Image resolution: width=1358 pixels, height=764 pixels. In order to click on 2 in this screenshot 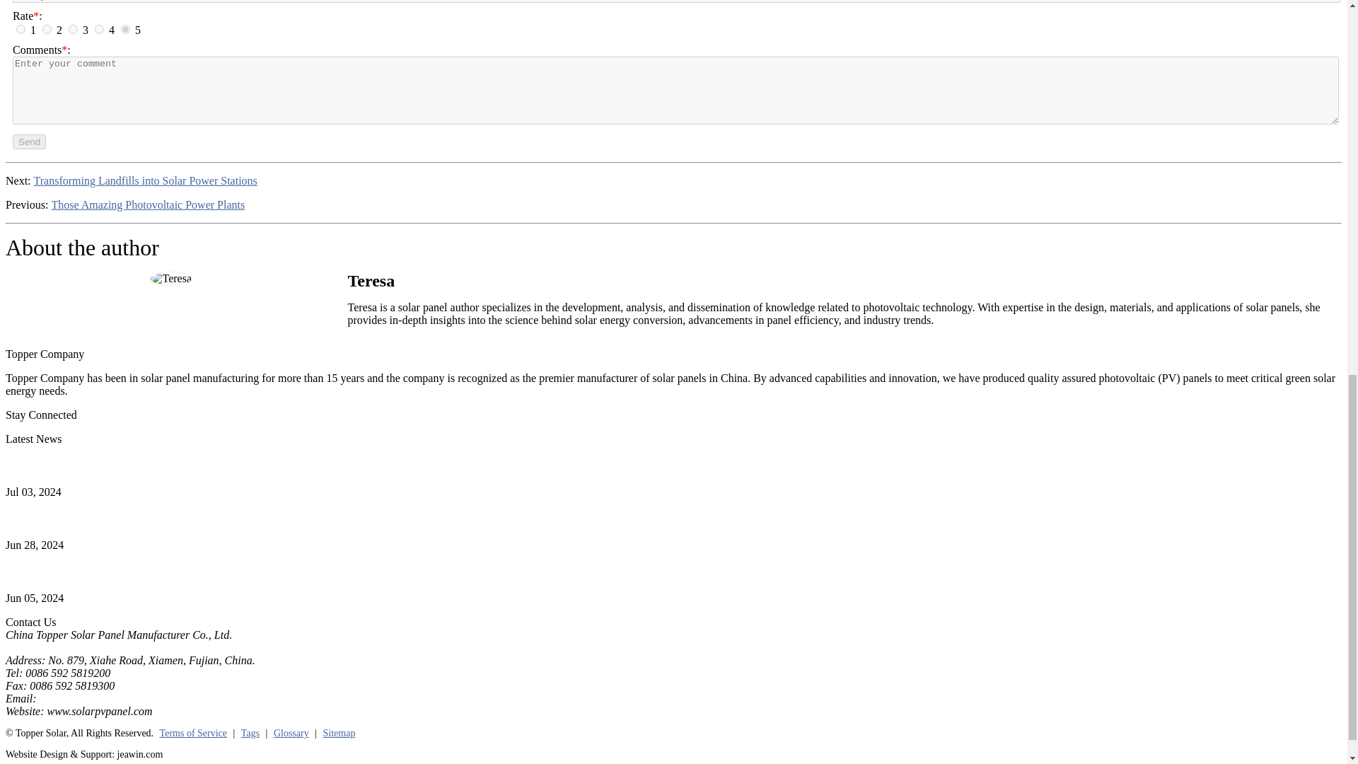, I will do `click(47, 28)`.